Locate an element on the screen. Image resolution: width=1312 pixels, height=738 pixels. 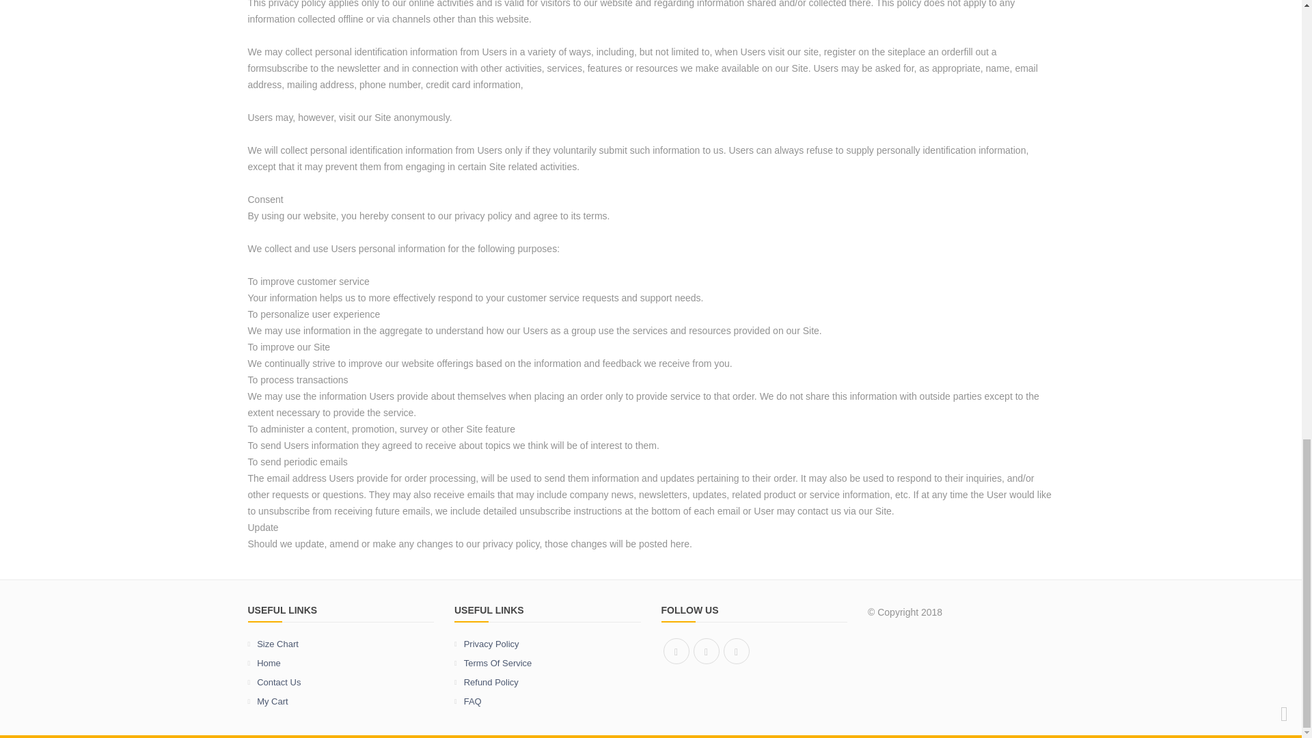
Privacy Policy is located at coordinates (547, 644).